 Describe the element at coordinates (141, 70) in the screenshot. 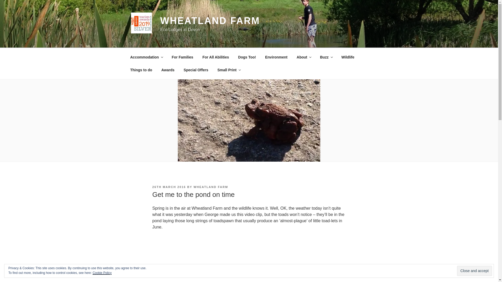

I see `Things to do` at that location.